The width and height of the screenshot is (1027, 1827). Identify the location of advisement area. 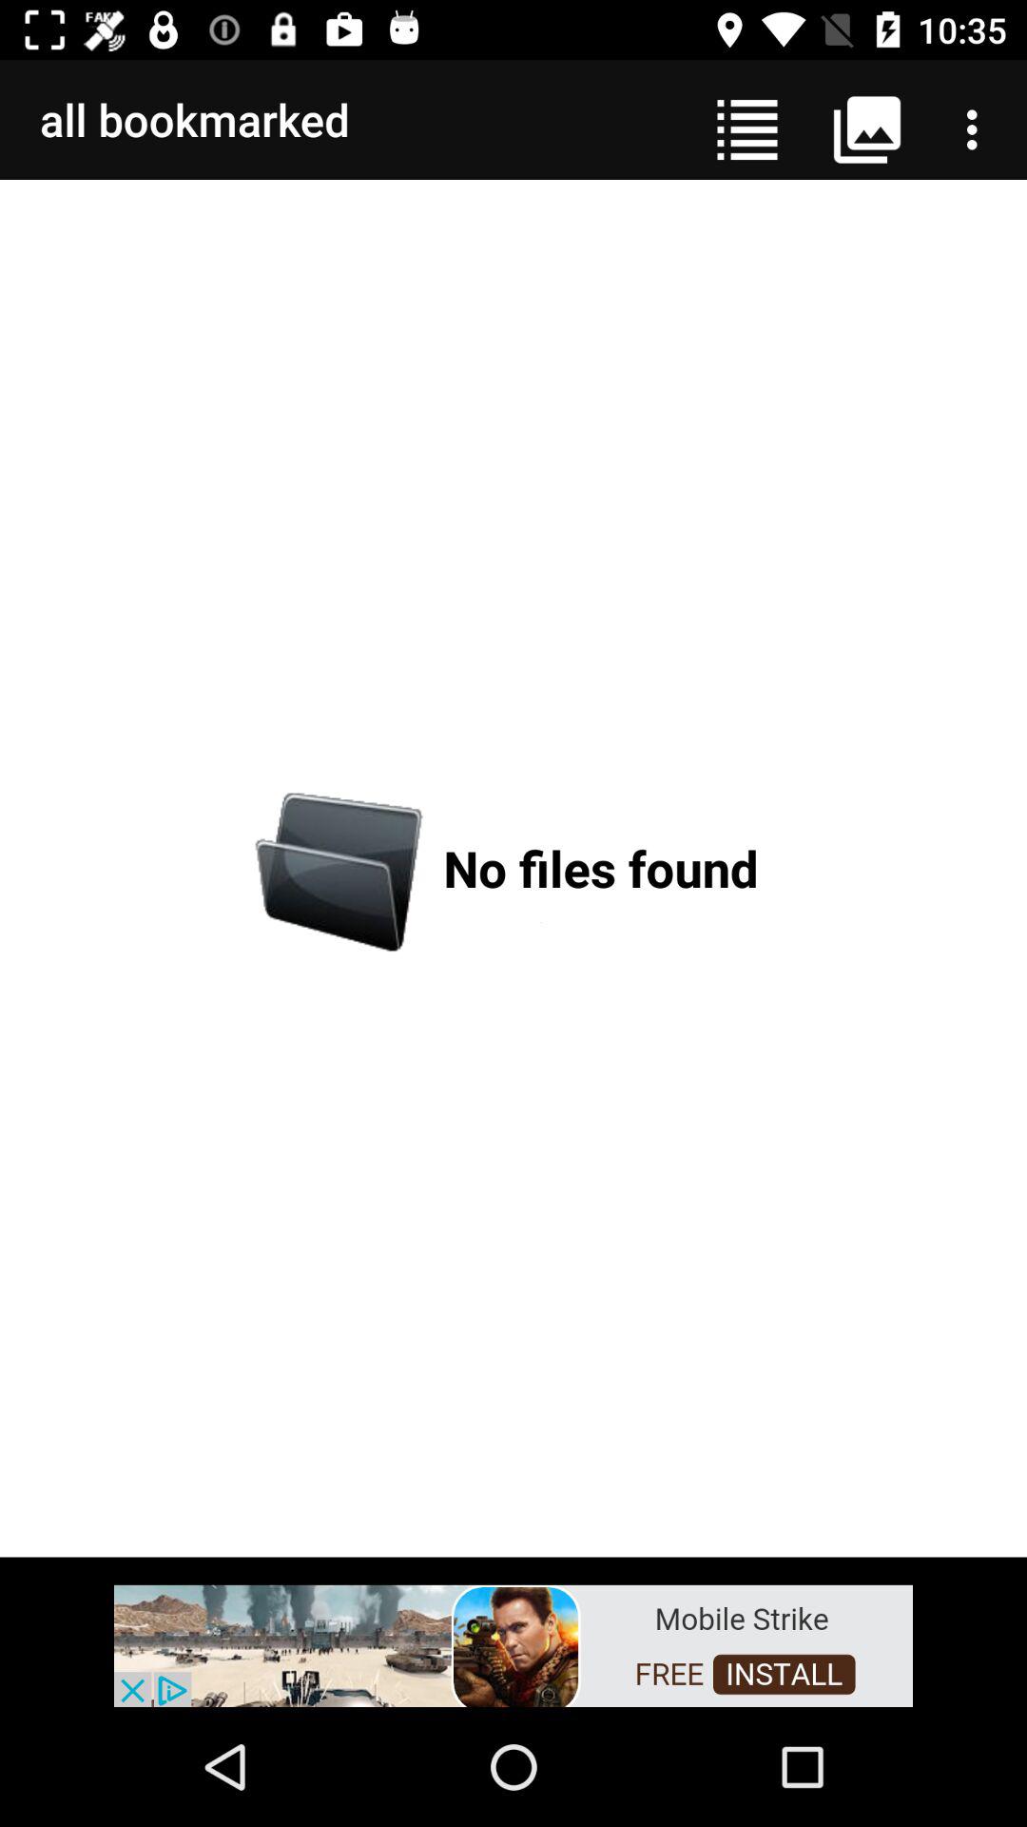
(513, 1644).